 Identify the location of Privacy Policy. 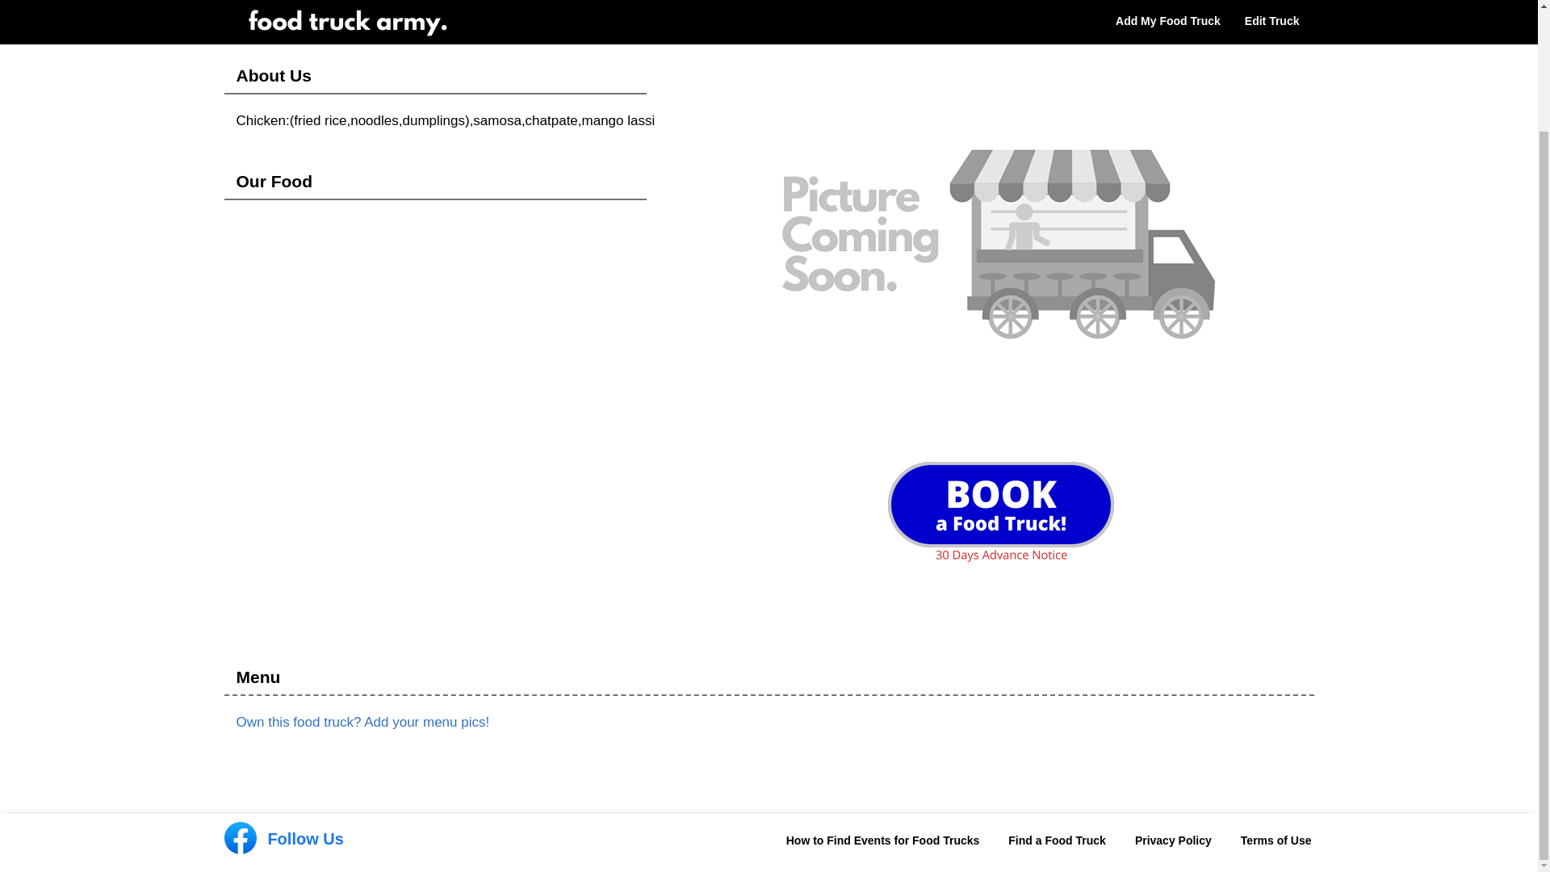
(1173, 840).